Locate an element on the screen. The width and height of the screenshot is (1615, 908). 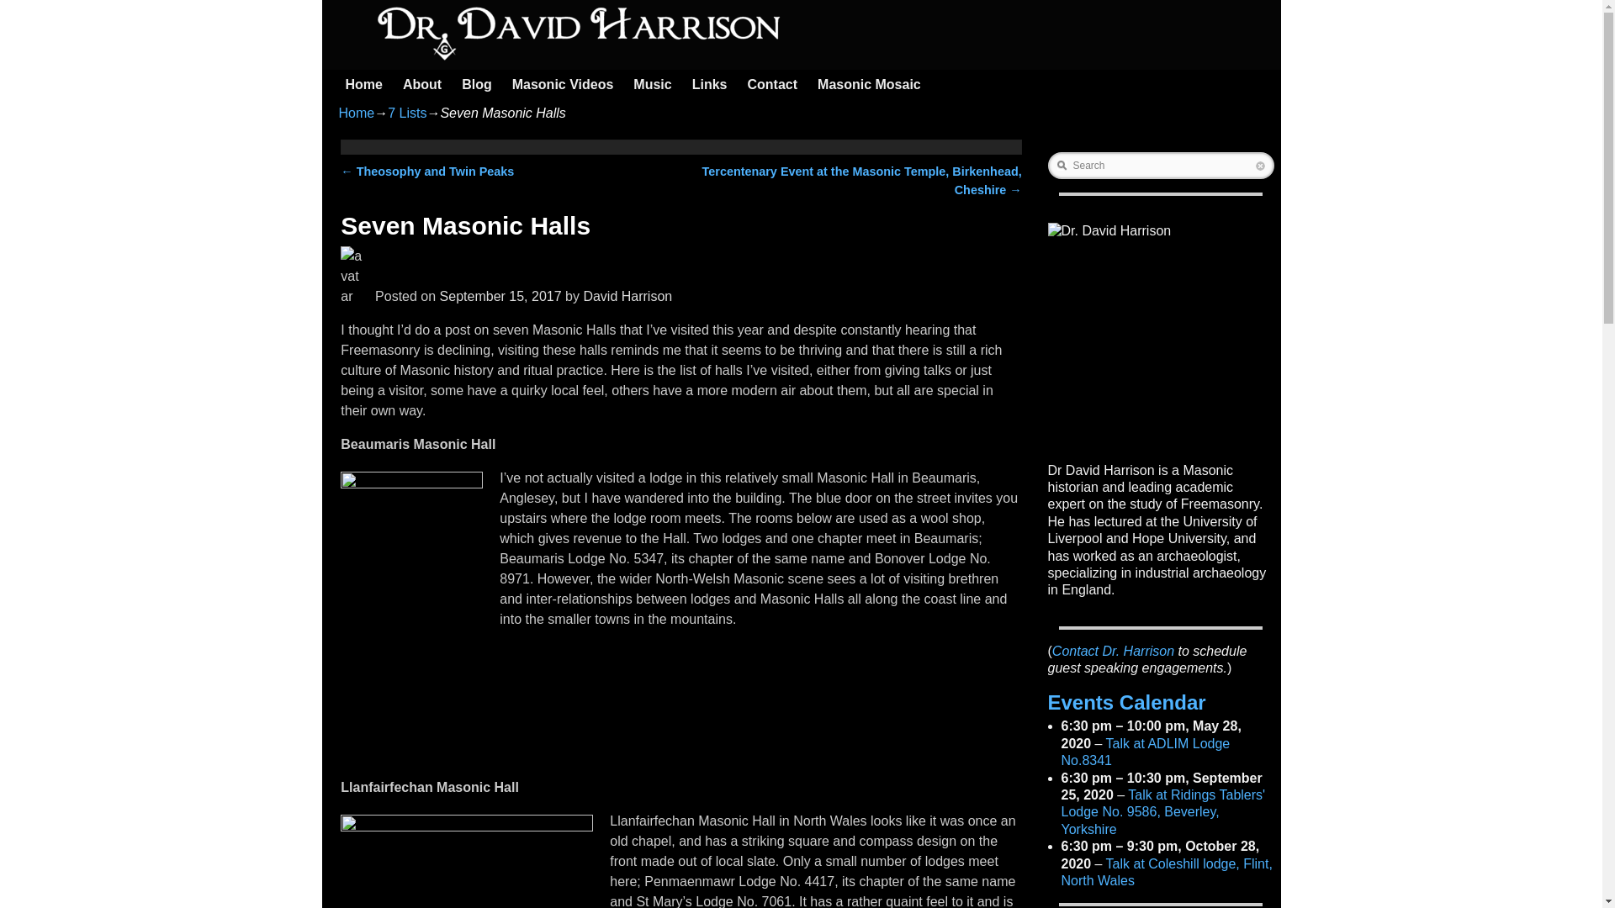
Home is located at coordinates (363, 84).